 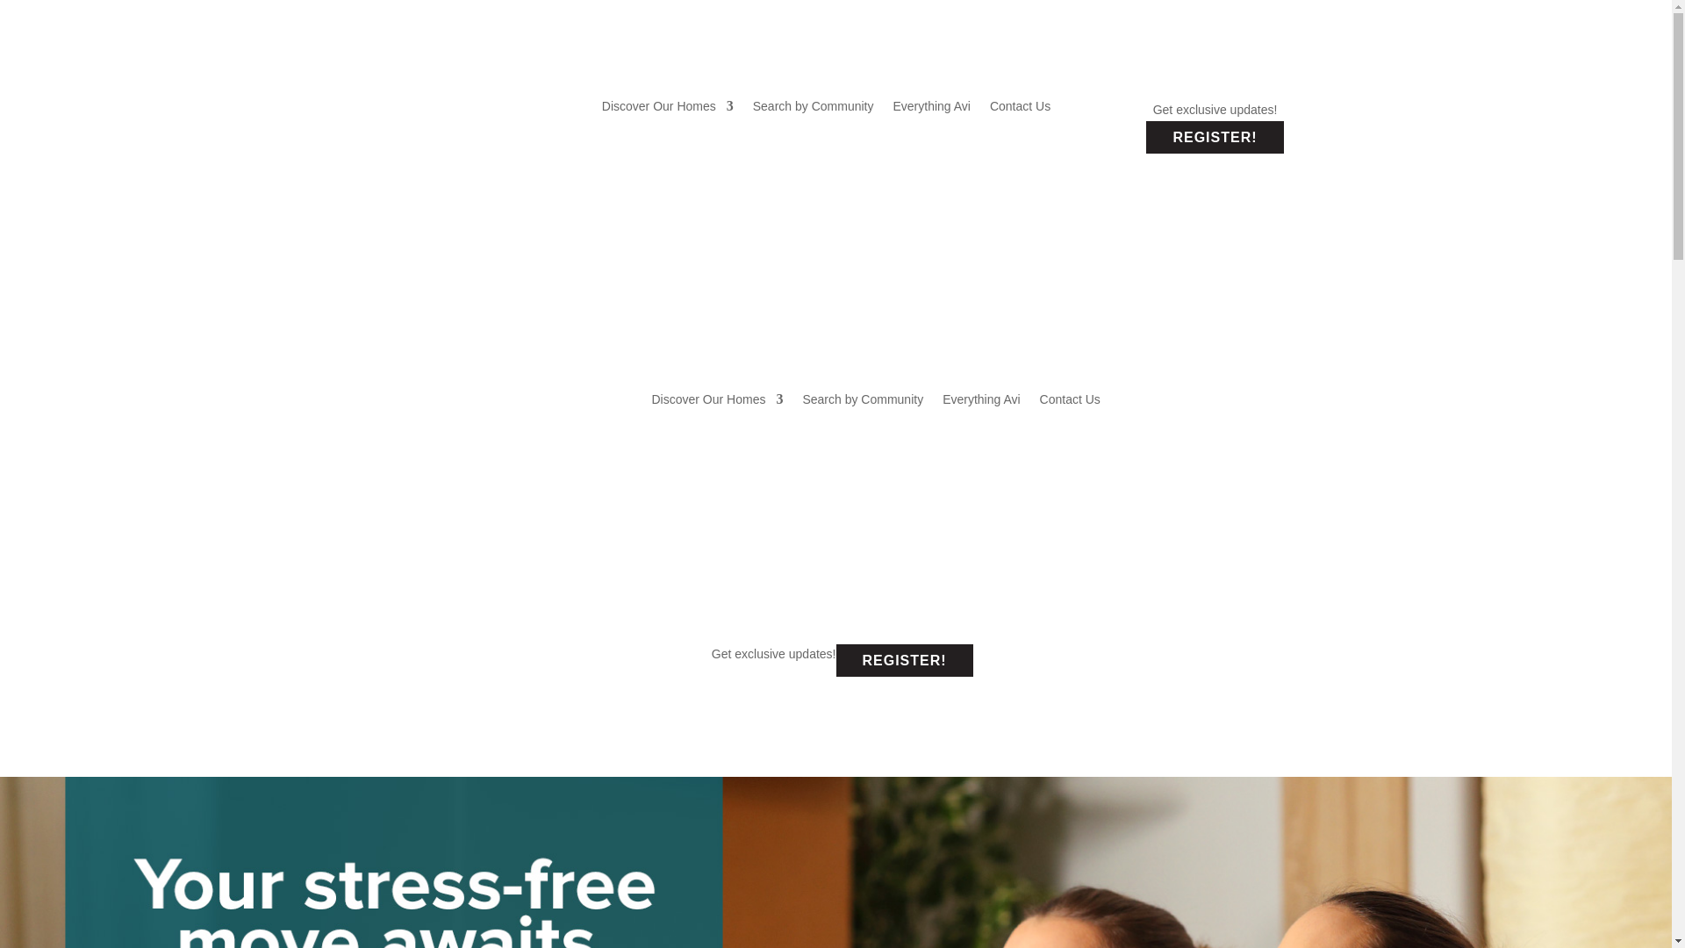 I want to click on REGISTER!, so click(x=904, y=660).